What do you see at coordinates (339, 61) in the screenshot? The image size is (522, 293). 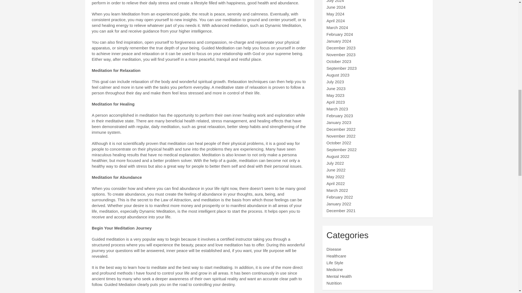 I see `October 2023` at bounding box center [339, 61].